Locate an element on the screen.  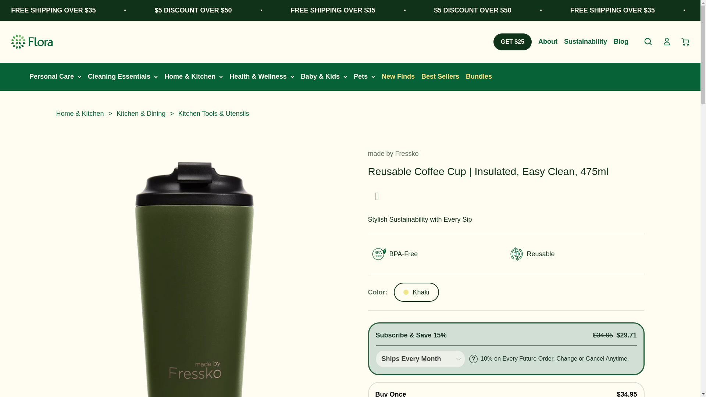
Personal Care is located at coordinates (51, 76).